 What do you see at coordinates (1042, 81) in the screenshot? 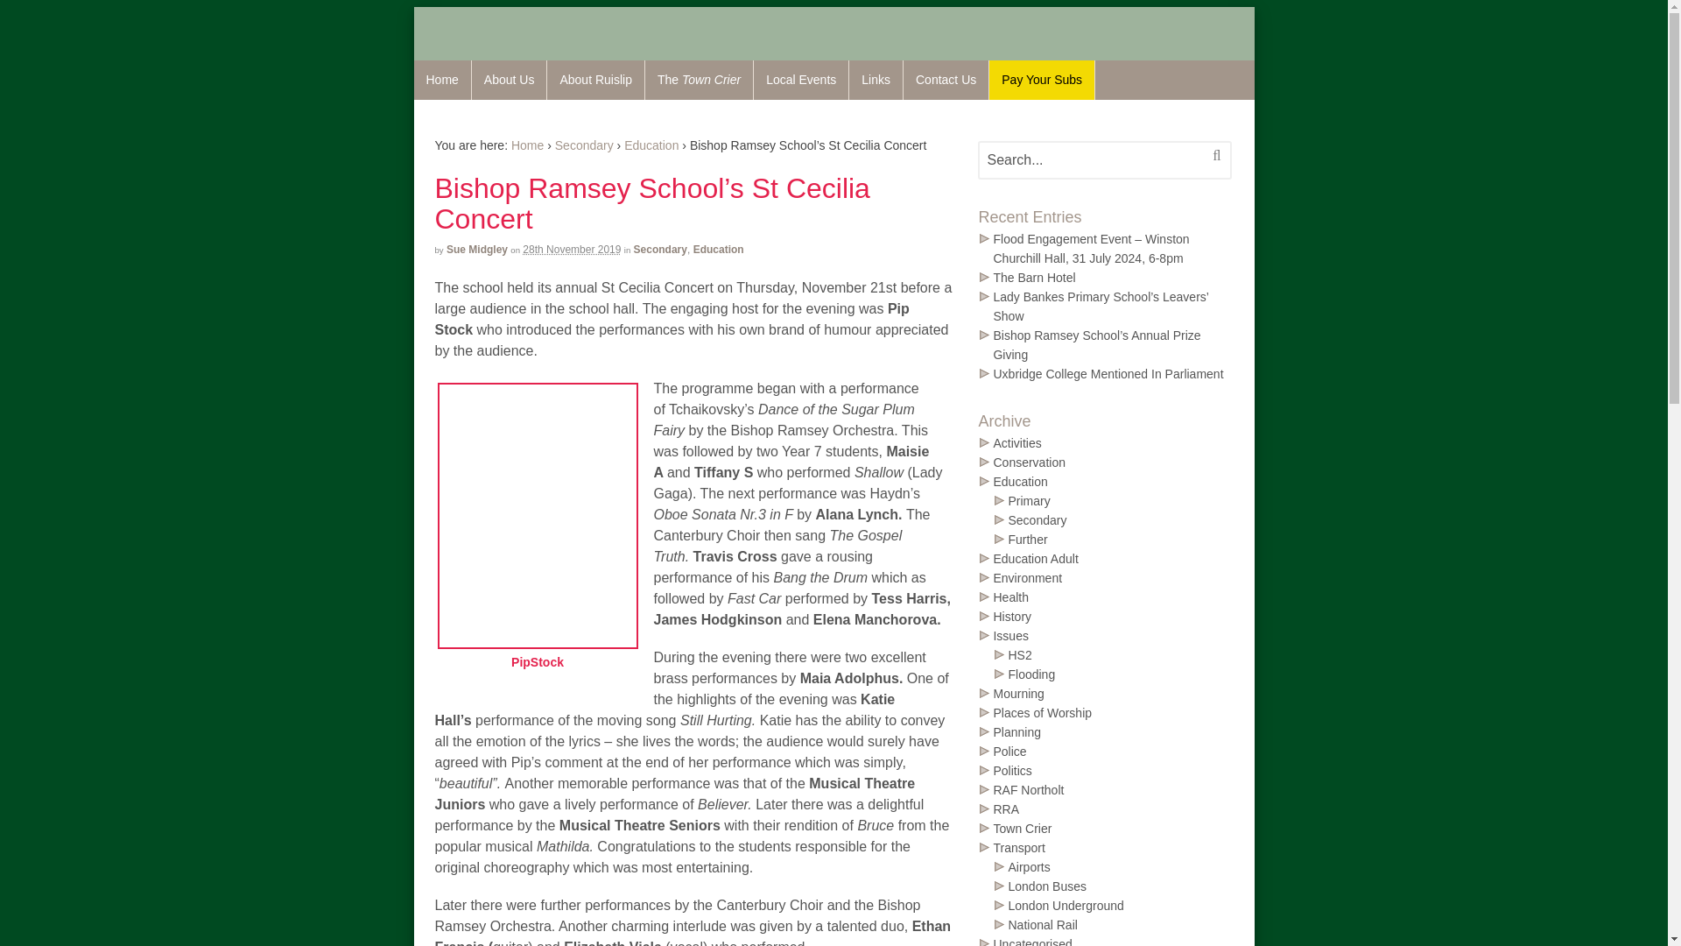
I see `Online Membership Payment` at bounding box center [1042, 81].